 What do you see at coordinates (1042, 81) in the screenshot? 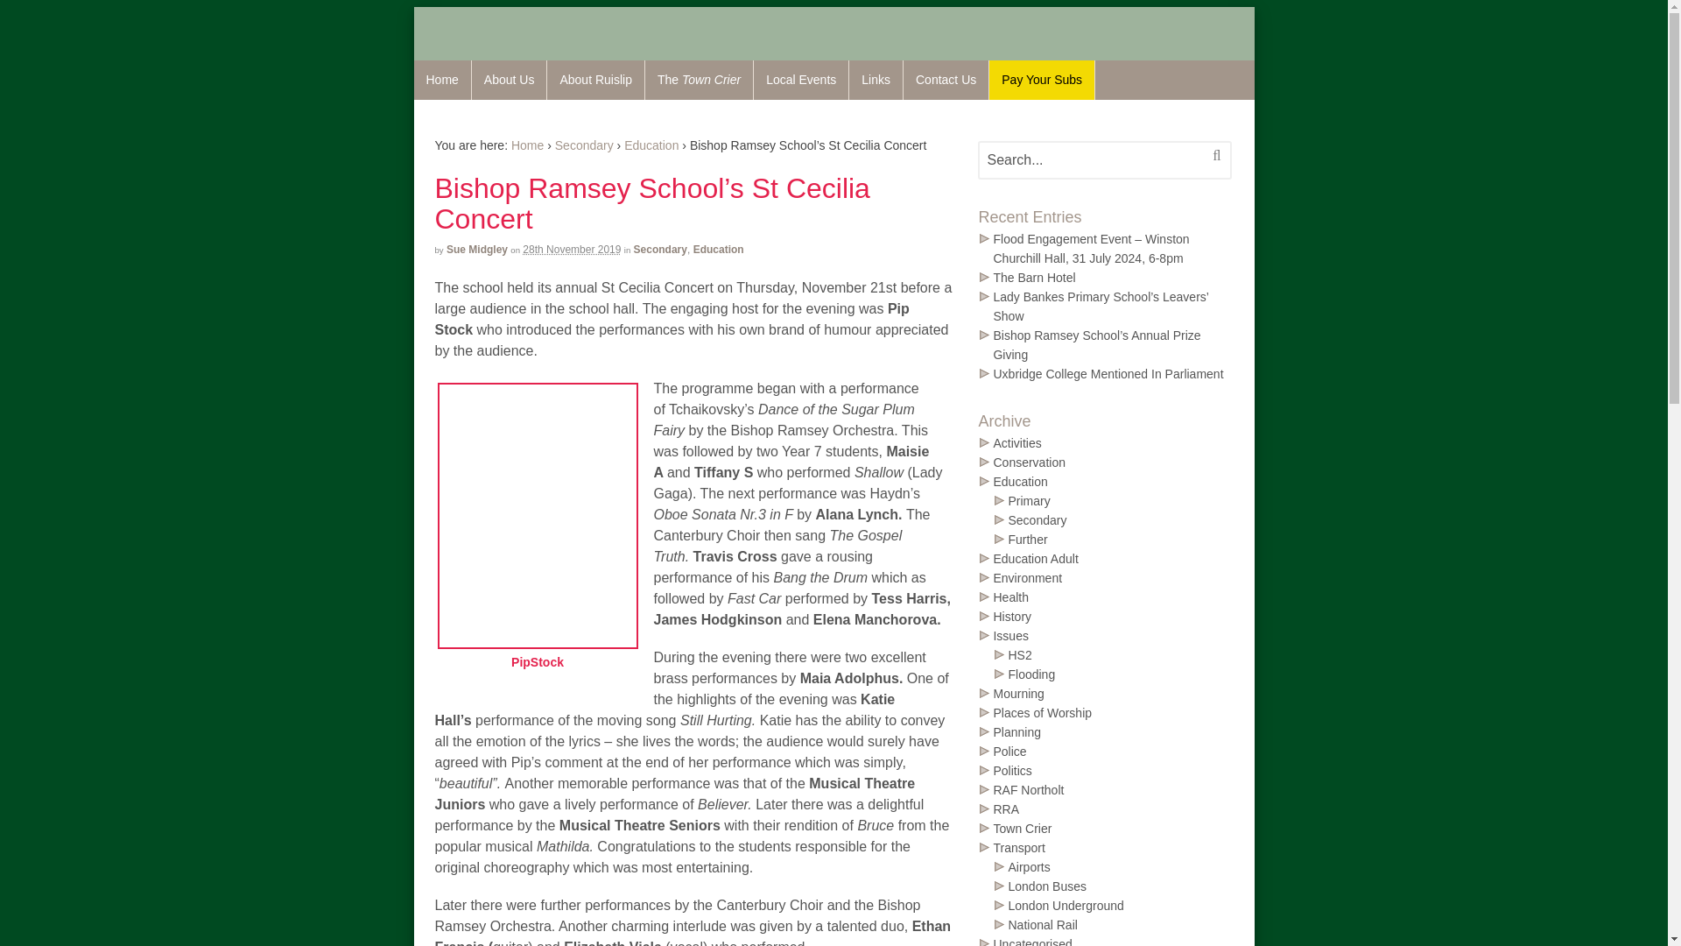
I see `Online Membership Payment` at bounding box center [1042, 81].